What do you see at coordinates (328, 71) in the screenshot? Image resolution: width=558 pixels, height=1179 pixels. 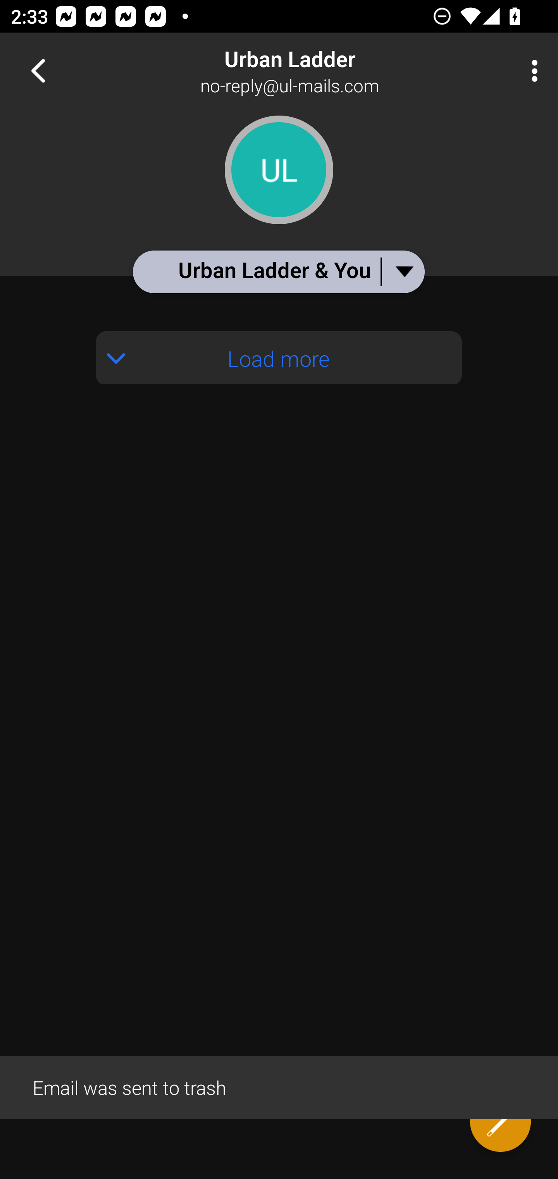 I see `Urban Ladder no-reply@ul-mails.com` at bounding box center [328, 71].